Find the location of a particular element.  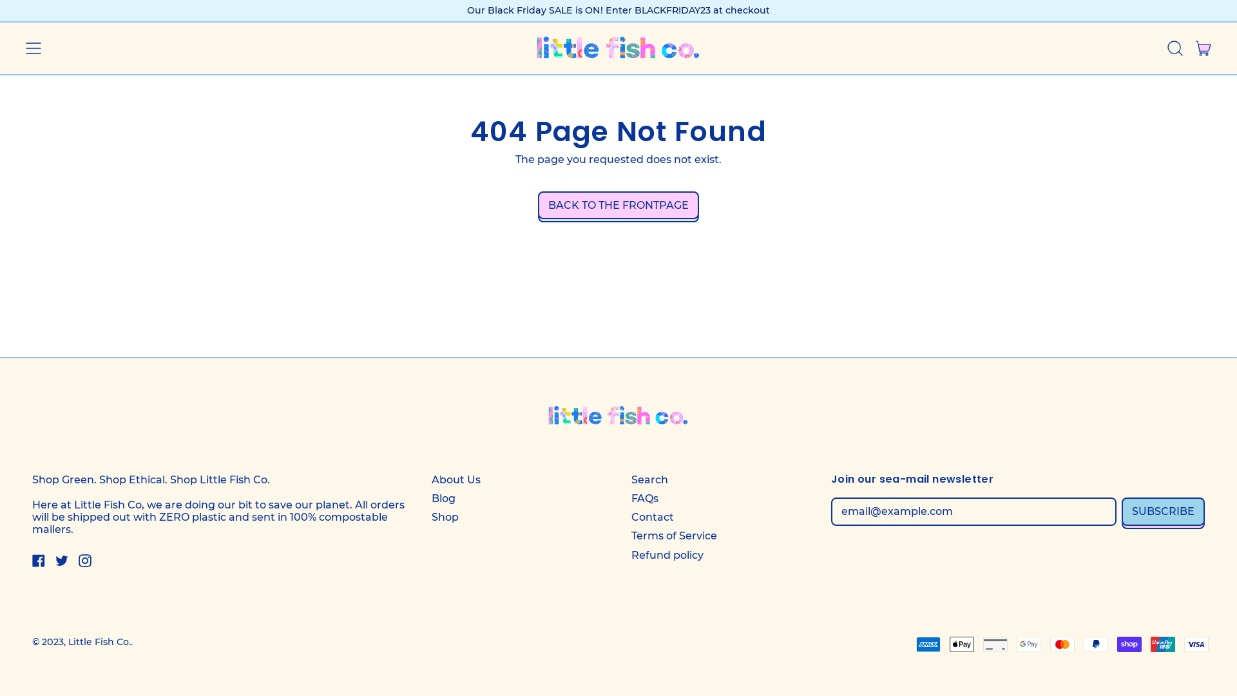

Instagram is located at coordinates (85, 563).